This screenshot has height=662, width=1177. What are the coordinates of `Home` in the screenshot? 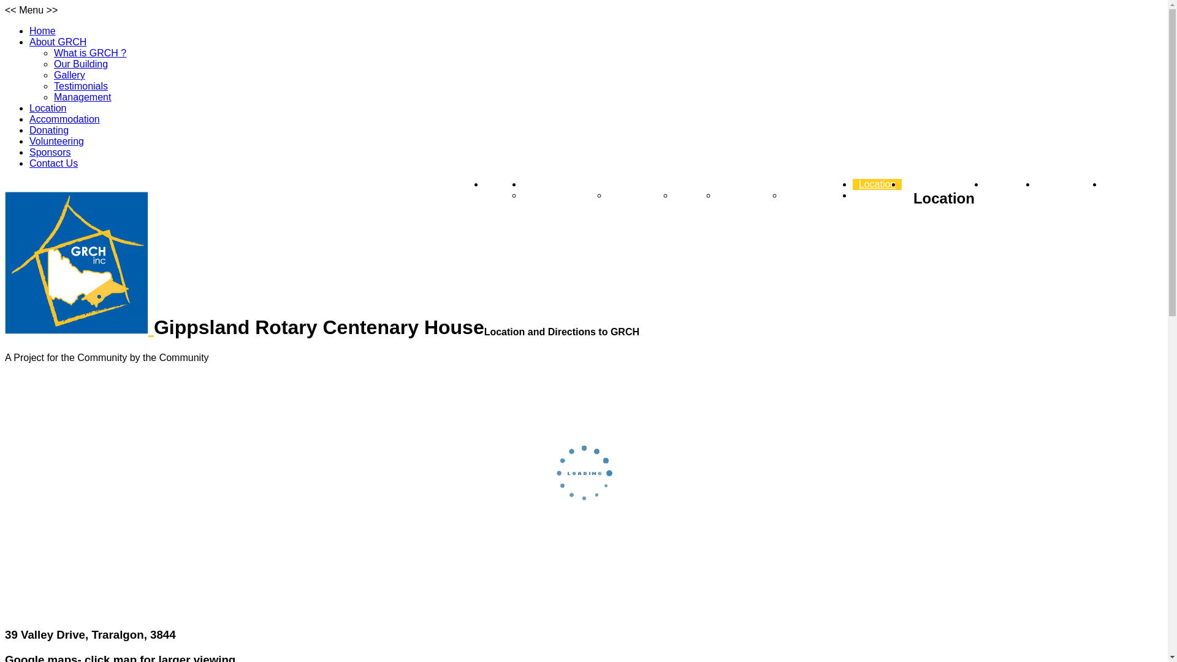 It's located at (43, 31).